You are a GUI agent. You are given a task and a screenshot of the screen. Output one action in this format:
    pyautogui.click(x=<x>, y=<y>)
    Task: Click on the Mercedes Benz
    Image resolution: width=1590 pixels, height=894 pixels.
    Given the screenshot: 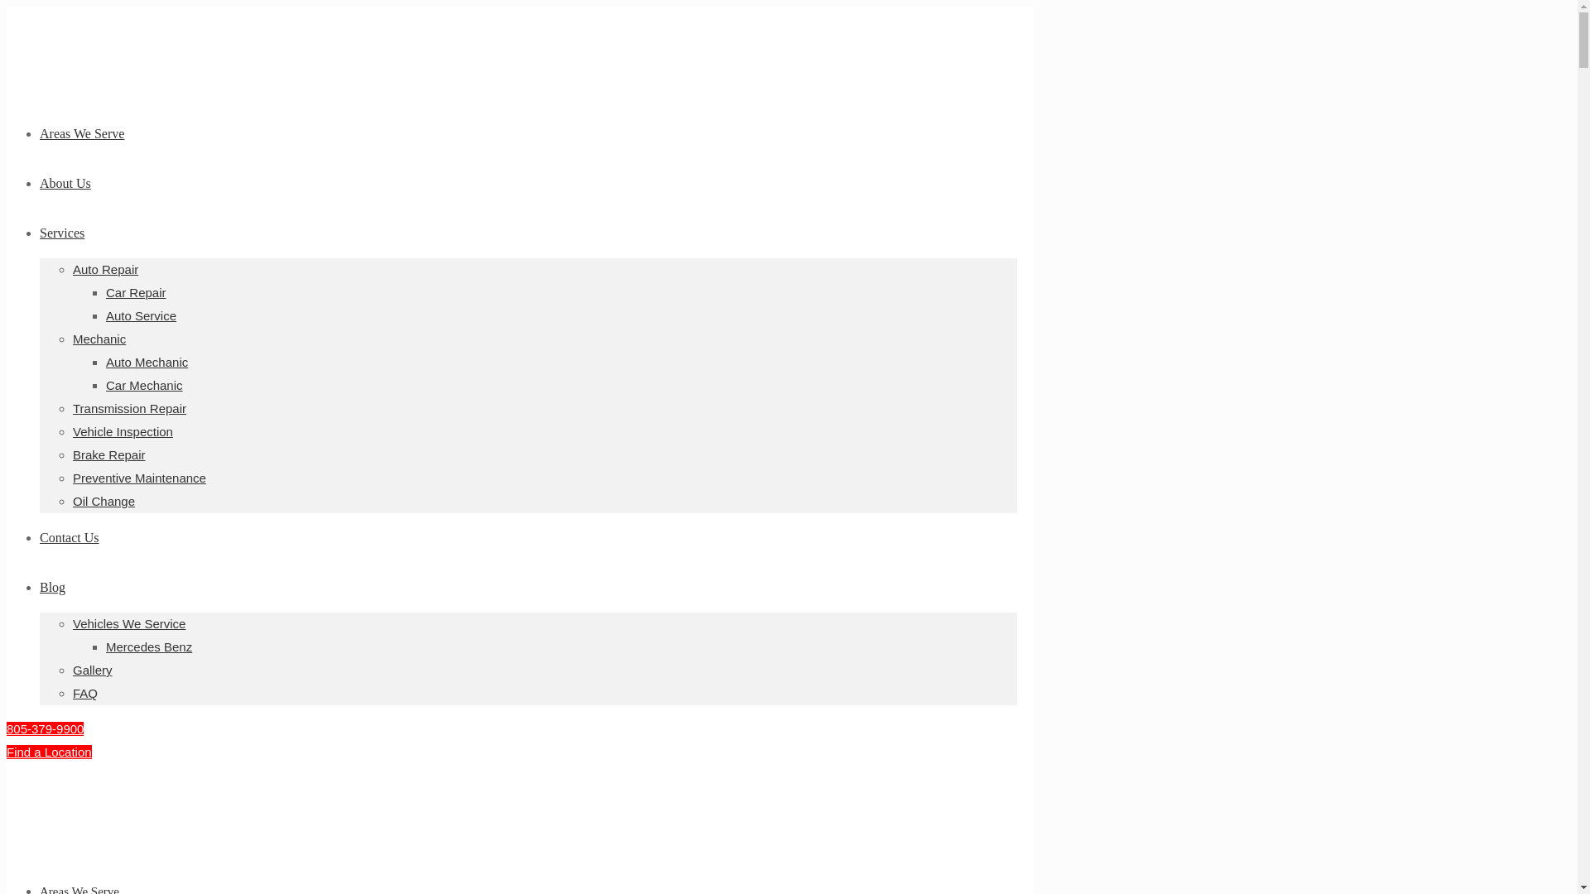 What is the action you would take?
    pyautogui.click(x=149, y=646)
    